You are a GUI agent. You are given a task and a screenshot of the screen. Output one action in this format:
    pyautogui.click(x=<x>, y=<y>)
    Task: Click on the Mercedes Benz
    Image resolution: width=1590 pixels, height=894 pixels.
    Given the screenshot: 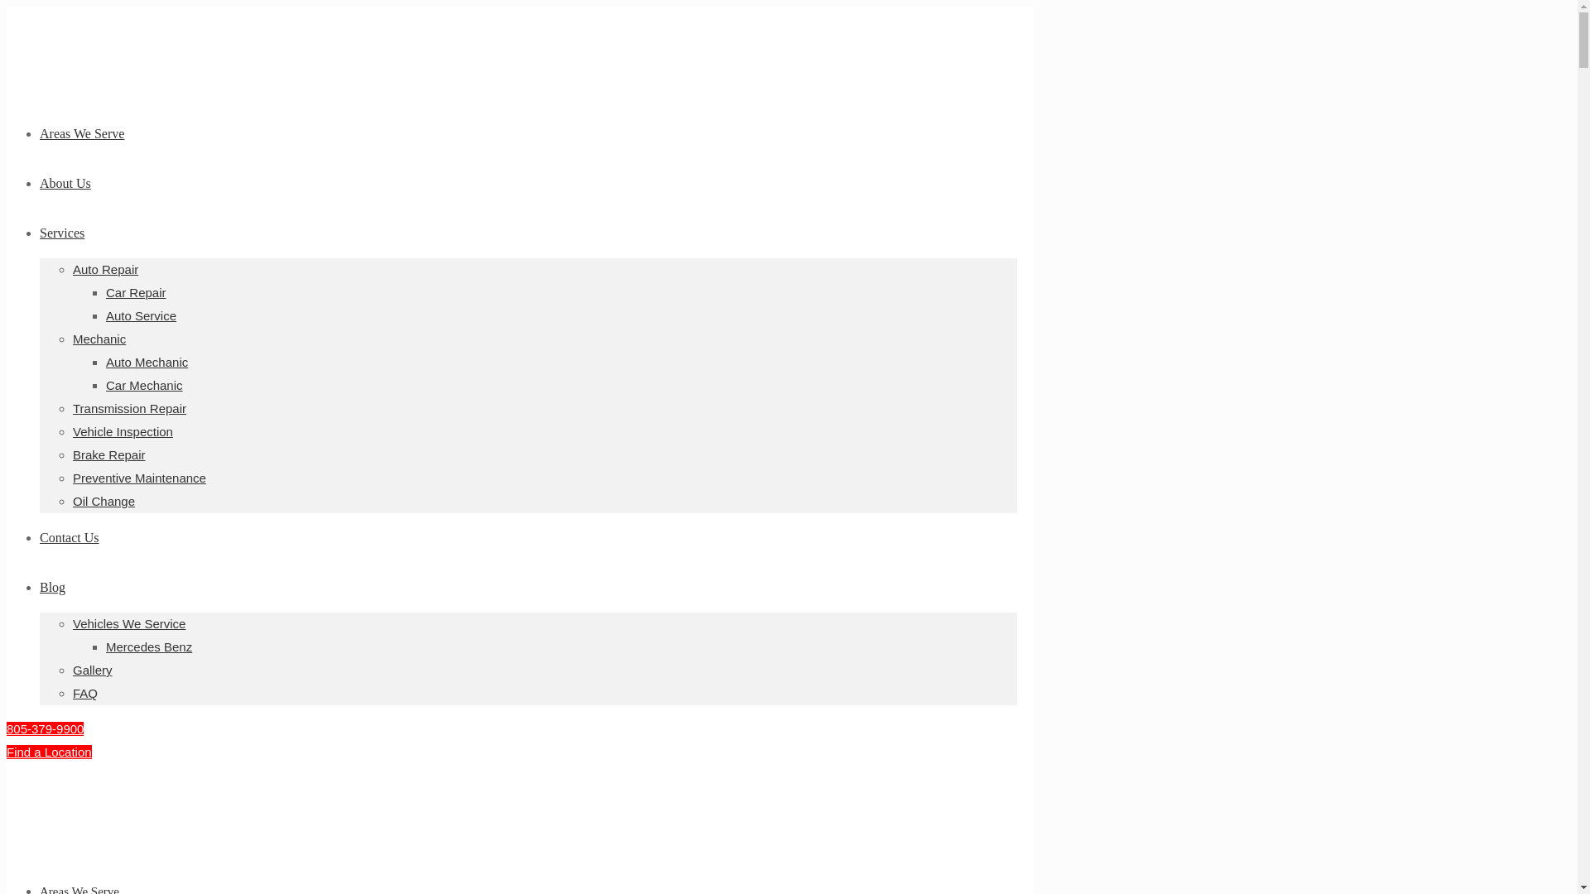 What is the action you would take?
    pyautogui.click(x=149, y=646)
    